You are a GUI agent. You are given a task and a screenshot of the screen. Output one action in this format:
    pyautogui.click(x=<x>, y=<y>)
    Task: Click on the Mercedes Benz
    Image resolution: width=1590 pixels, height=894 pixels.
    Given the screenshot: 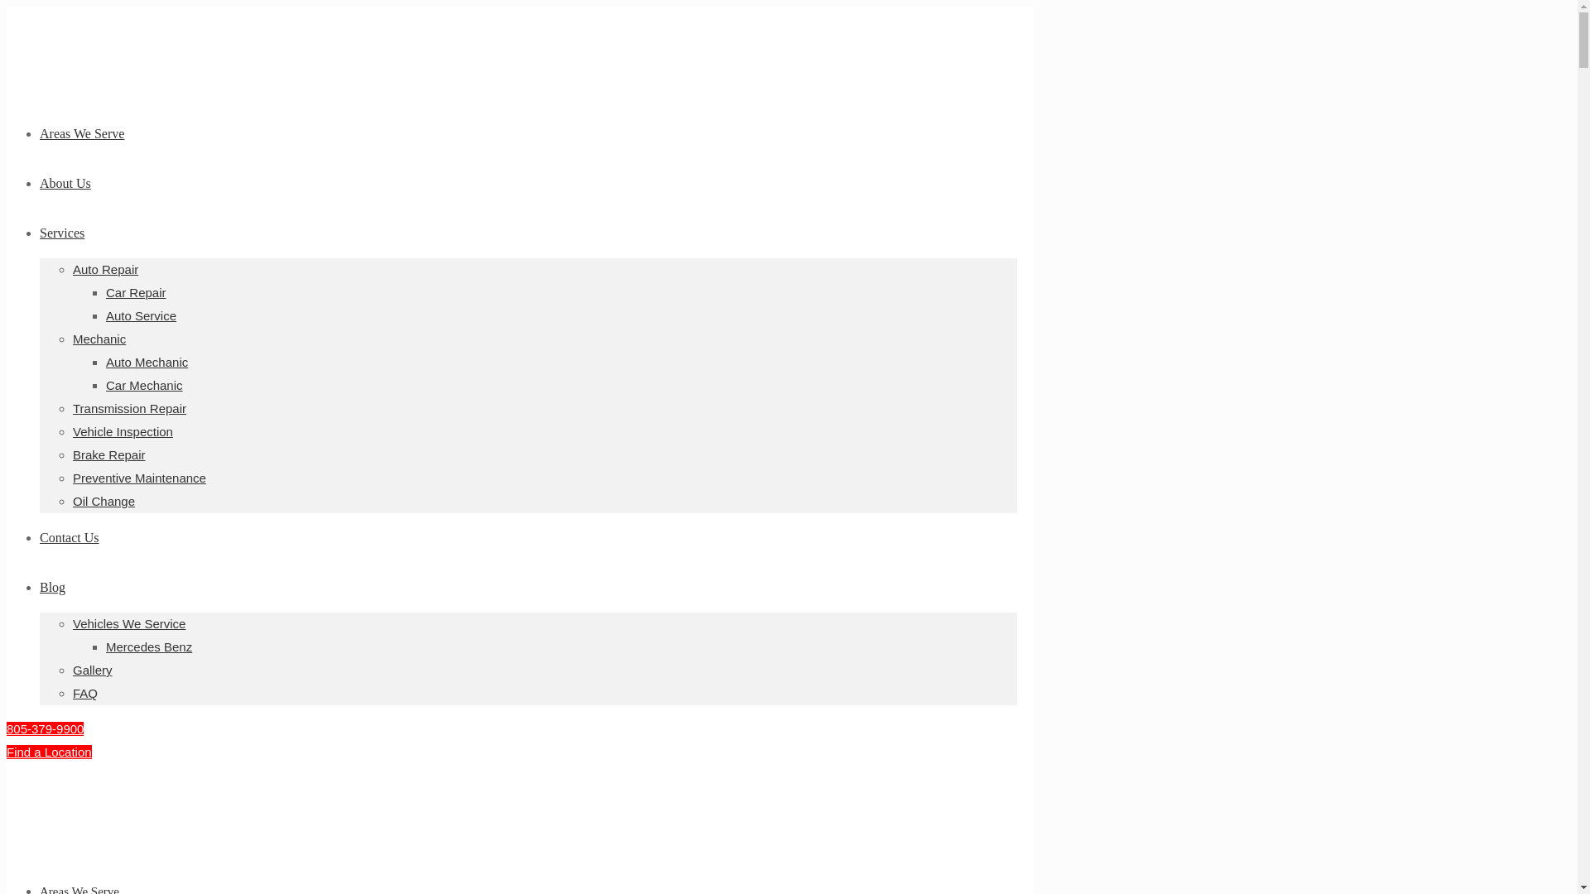 What is the action you would take?
    pyautogui.click(x=149, y=646)
    